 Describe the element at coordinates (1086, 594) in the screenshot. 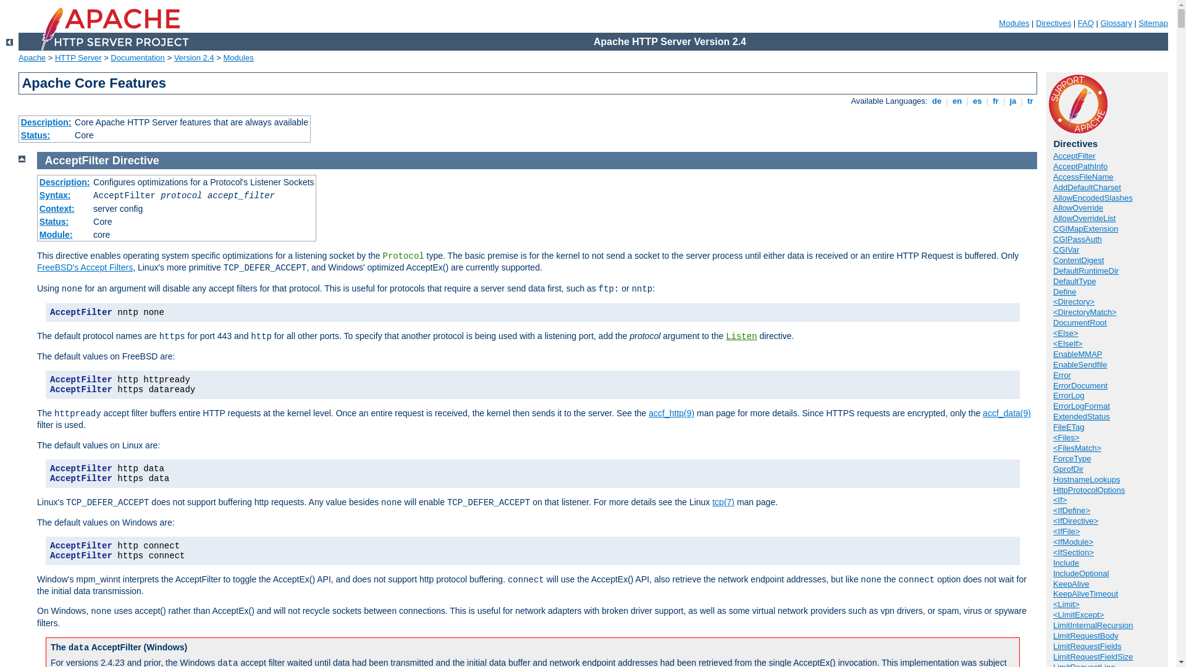

I see `KeepAliveTimeout` at that location.